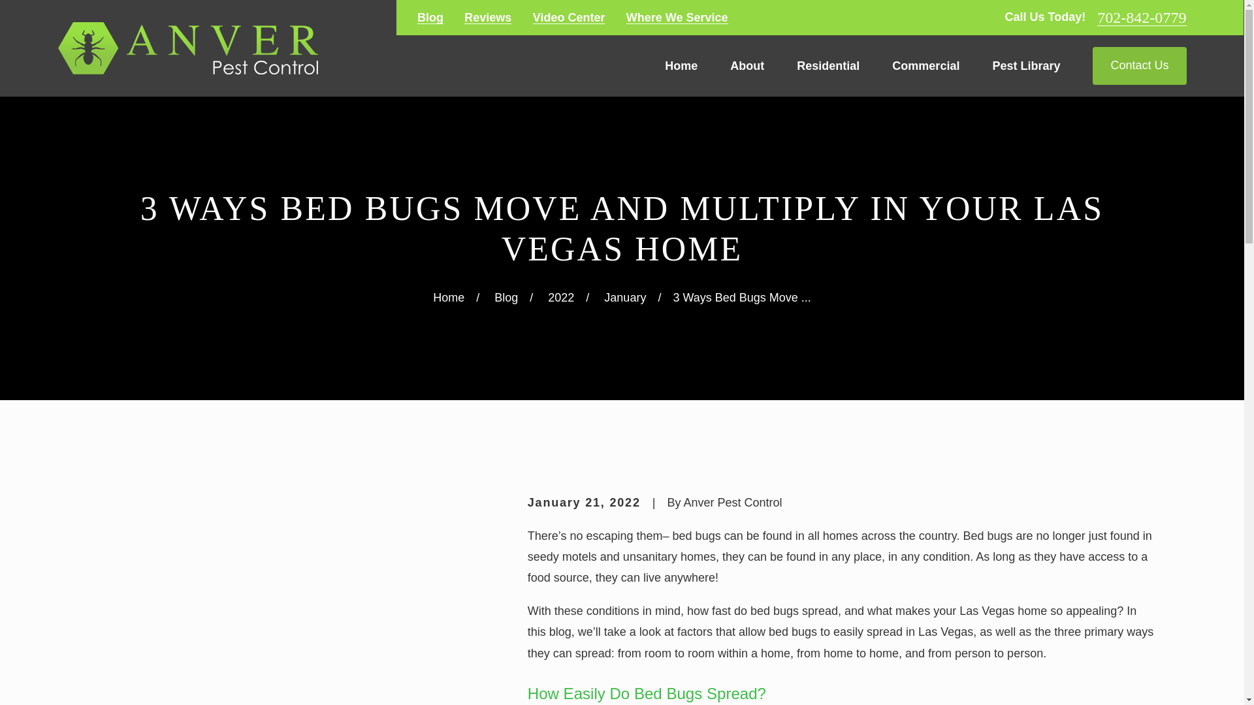 This screenshot has height=705, width=1254. I want to click on Where We Service, so click(677, 17).